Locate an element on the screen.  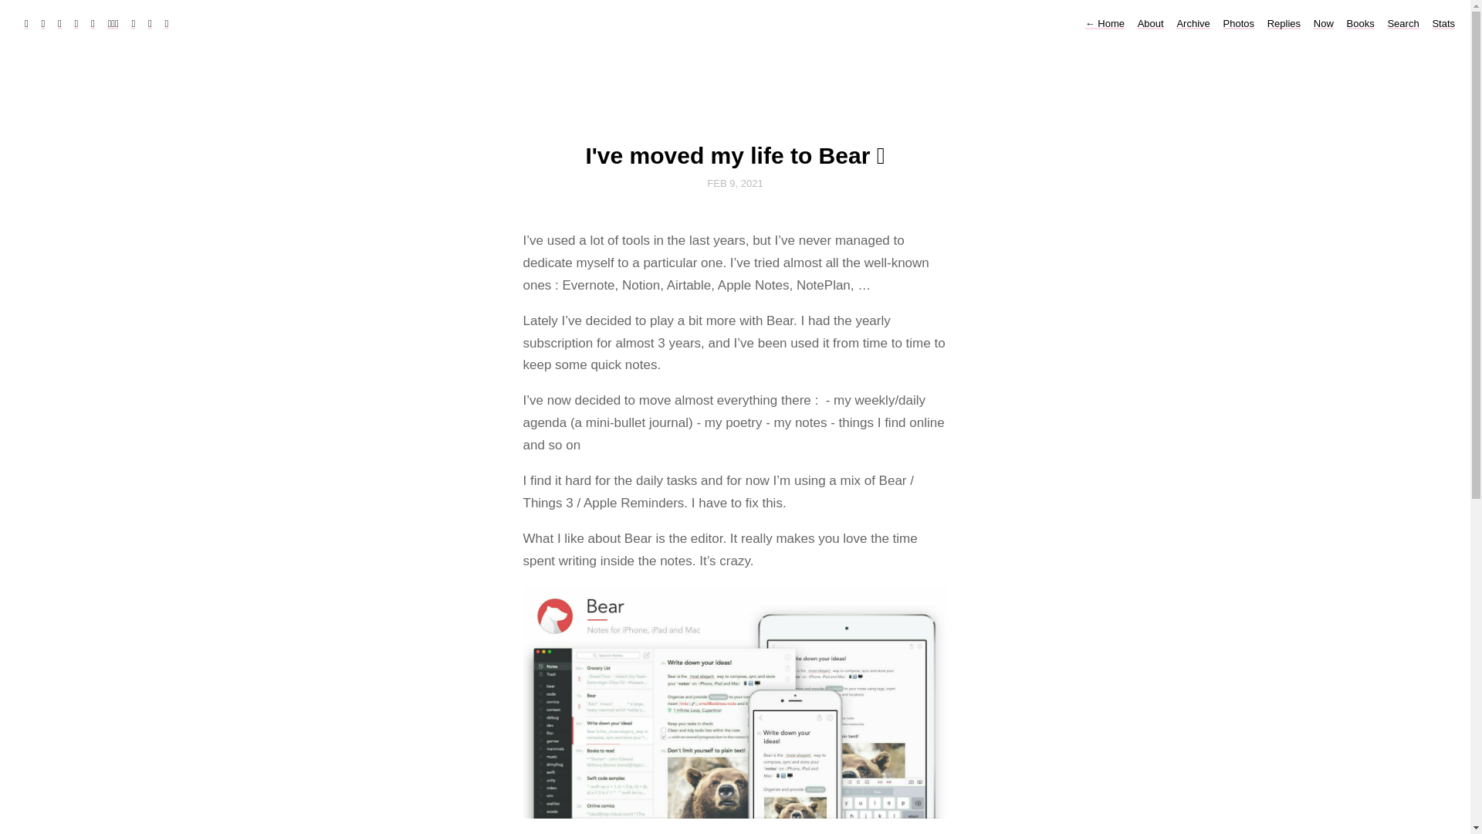
Stats is located at coordinates (1443, 23).